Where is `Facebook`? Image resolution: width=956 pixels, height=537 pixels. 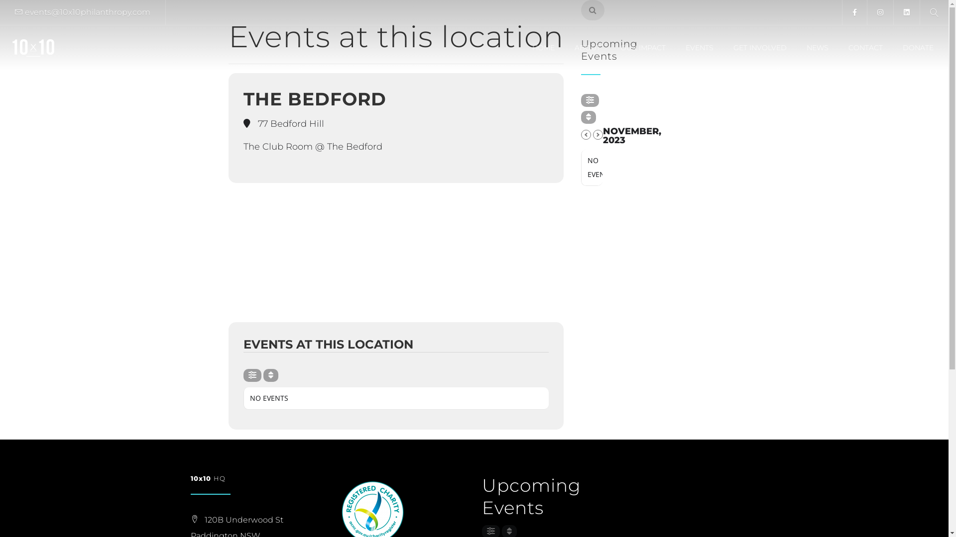
Facebook is located at coordinates (854, 12).